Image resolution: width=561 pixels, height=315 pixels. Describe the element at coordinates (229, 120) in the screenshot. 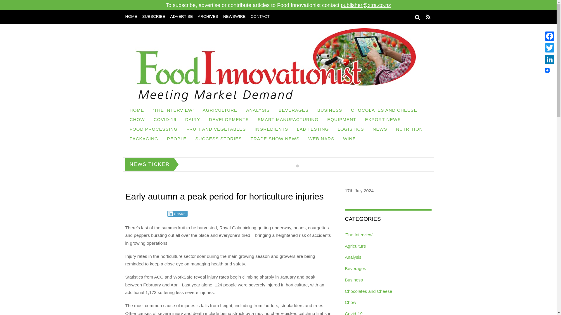

I see `DEVELOPMENTS` at that location.